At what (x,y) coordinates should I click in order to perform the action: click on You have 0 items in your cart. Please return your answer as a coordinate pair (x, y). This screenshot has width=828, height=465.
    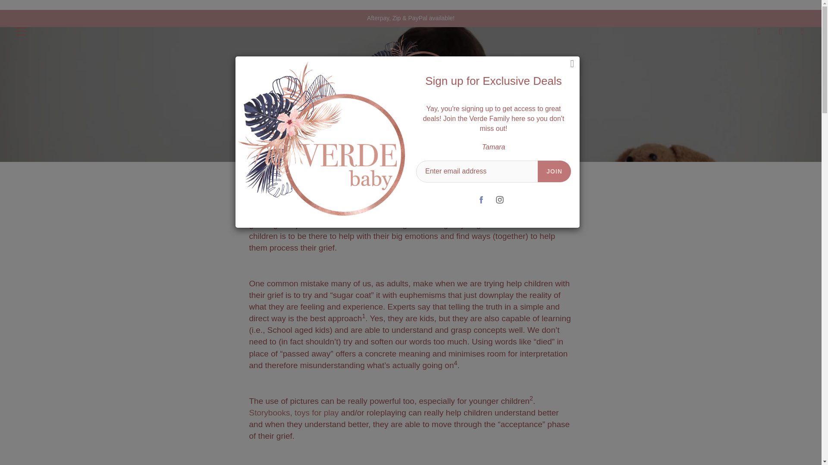
    Looking at the image, I should click on (802, 31).